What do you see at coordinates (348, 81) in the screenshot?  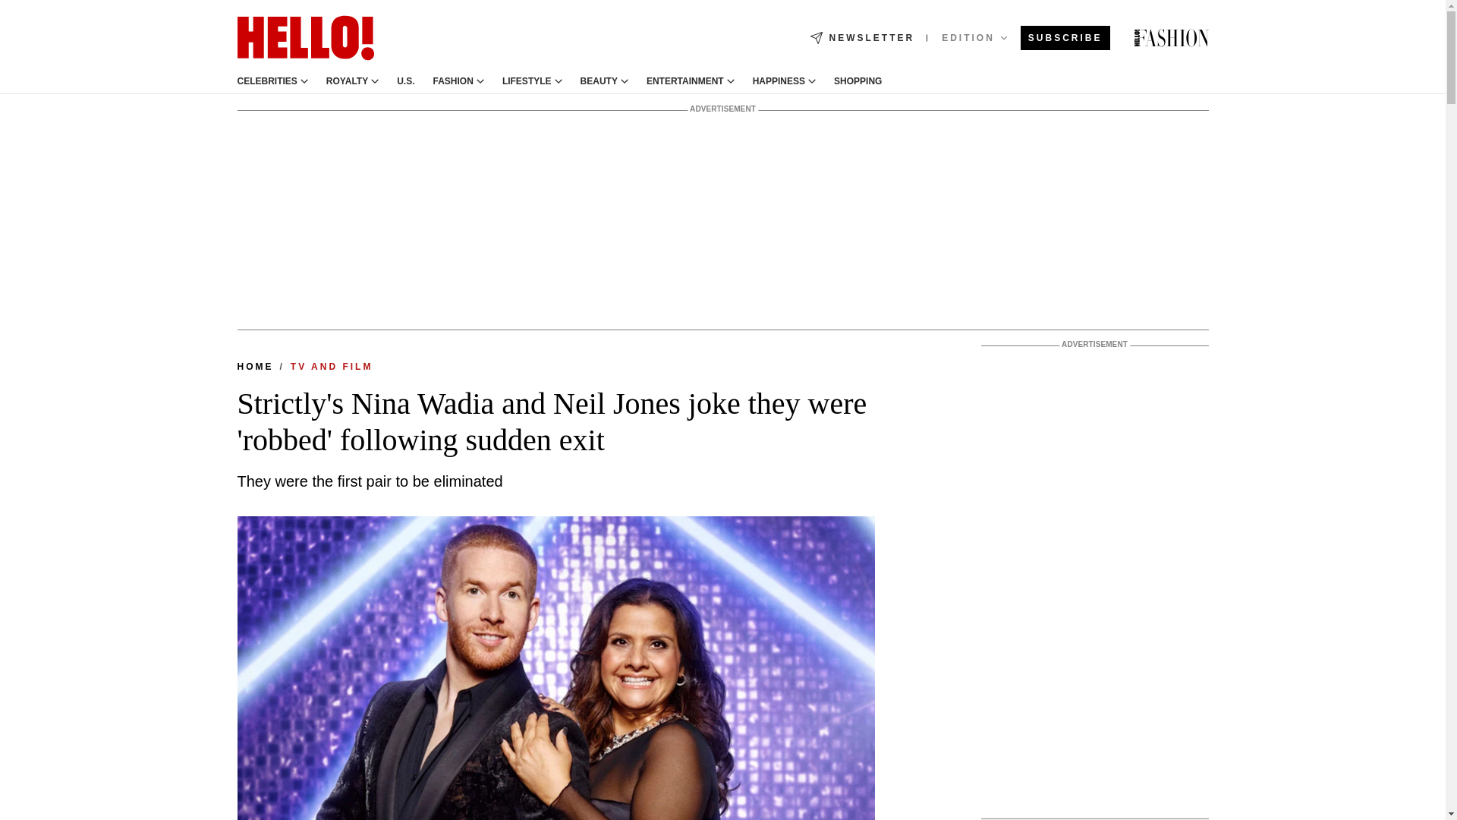 I see `ROYALTY` at bounding box center [348, 81].